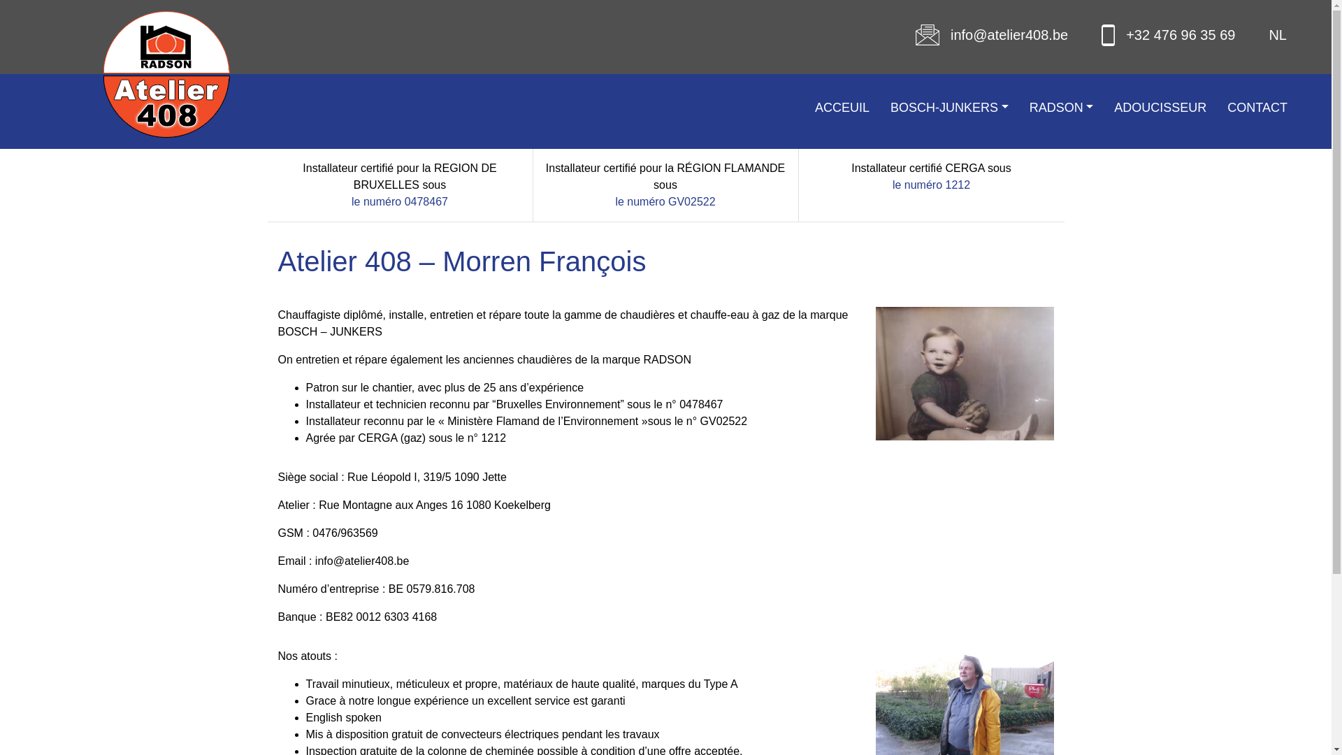  I want to click on BOSCH-JUNKERS, so click(949, 108).